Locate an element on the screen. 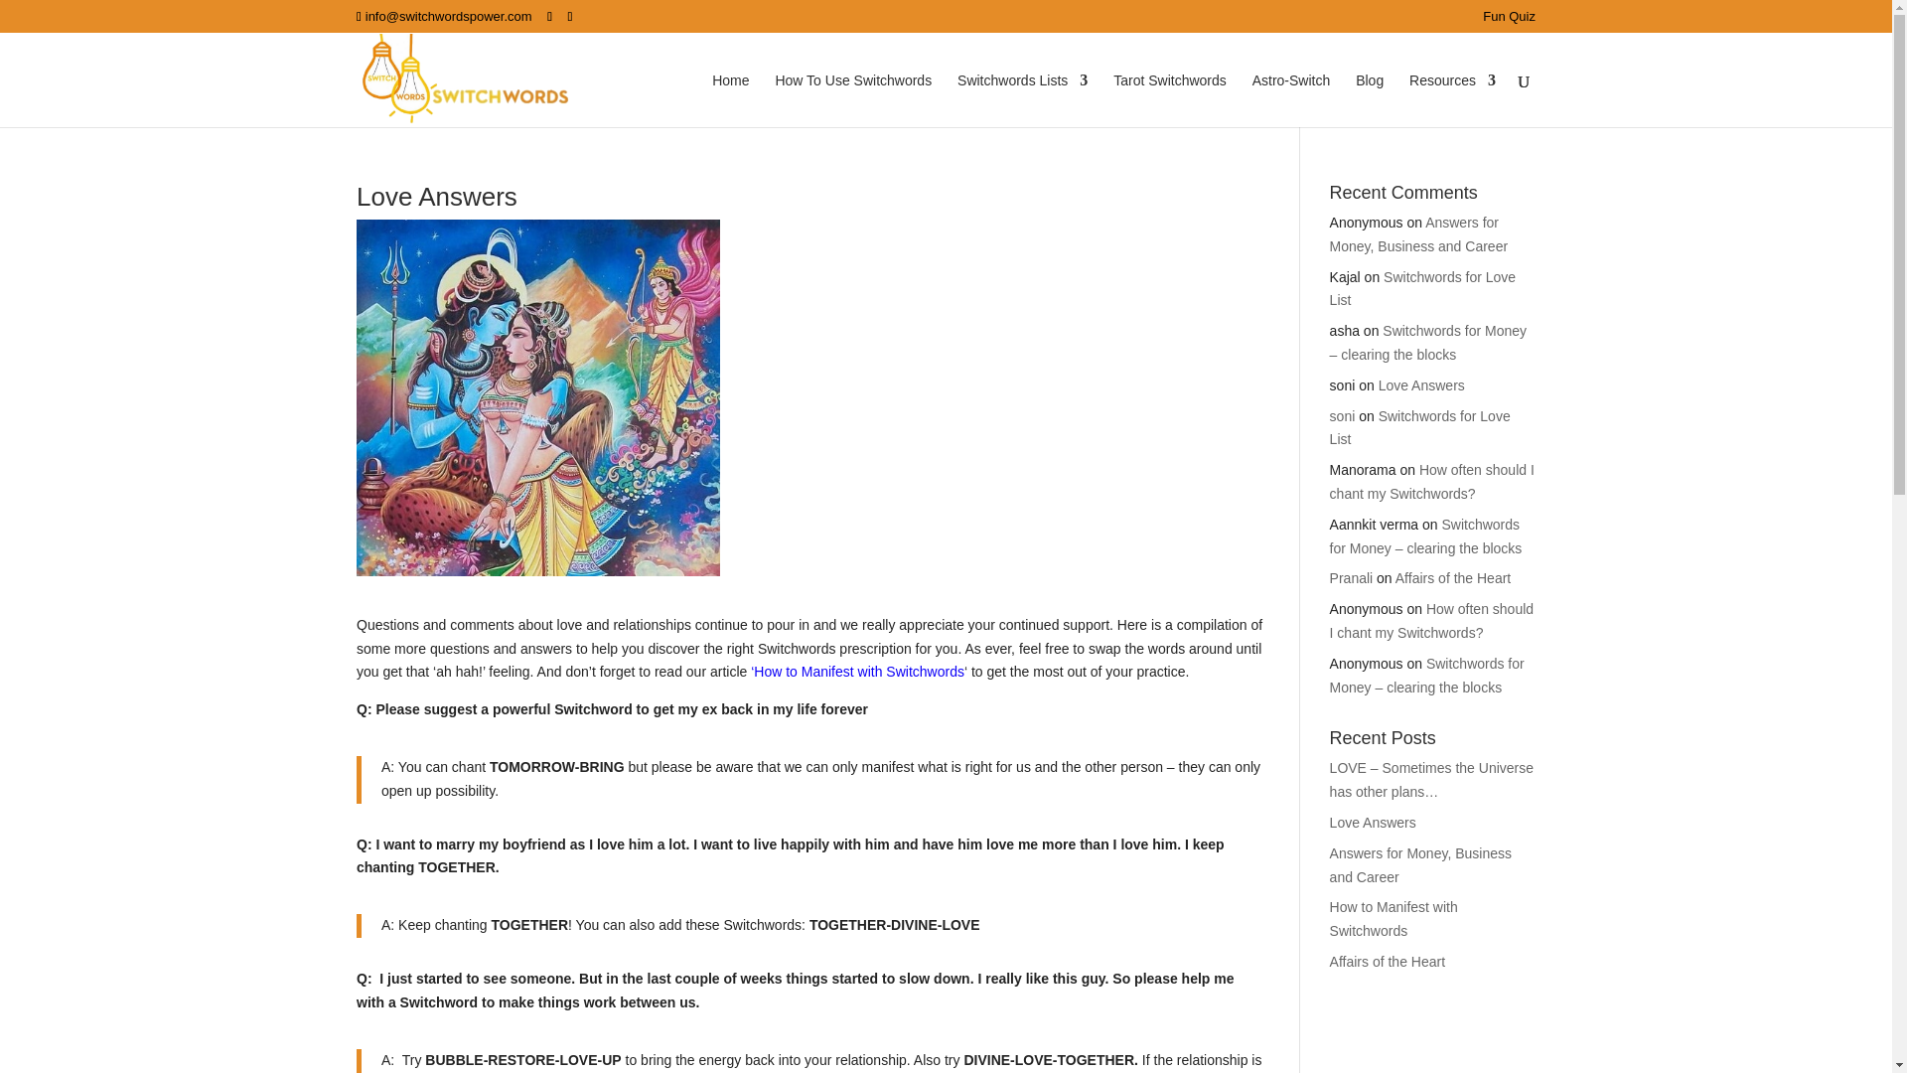 This screenshot has width=1907, height=1073. Switchwords Lists is located at coordinates (1021, 100).